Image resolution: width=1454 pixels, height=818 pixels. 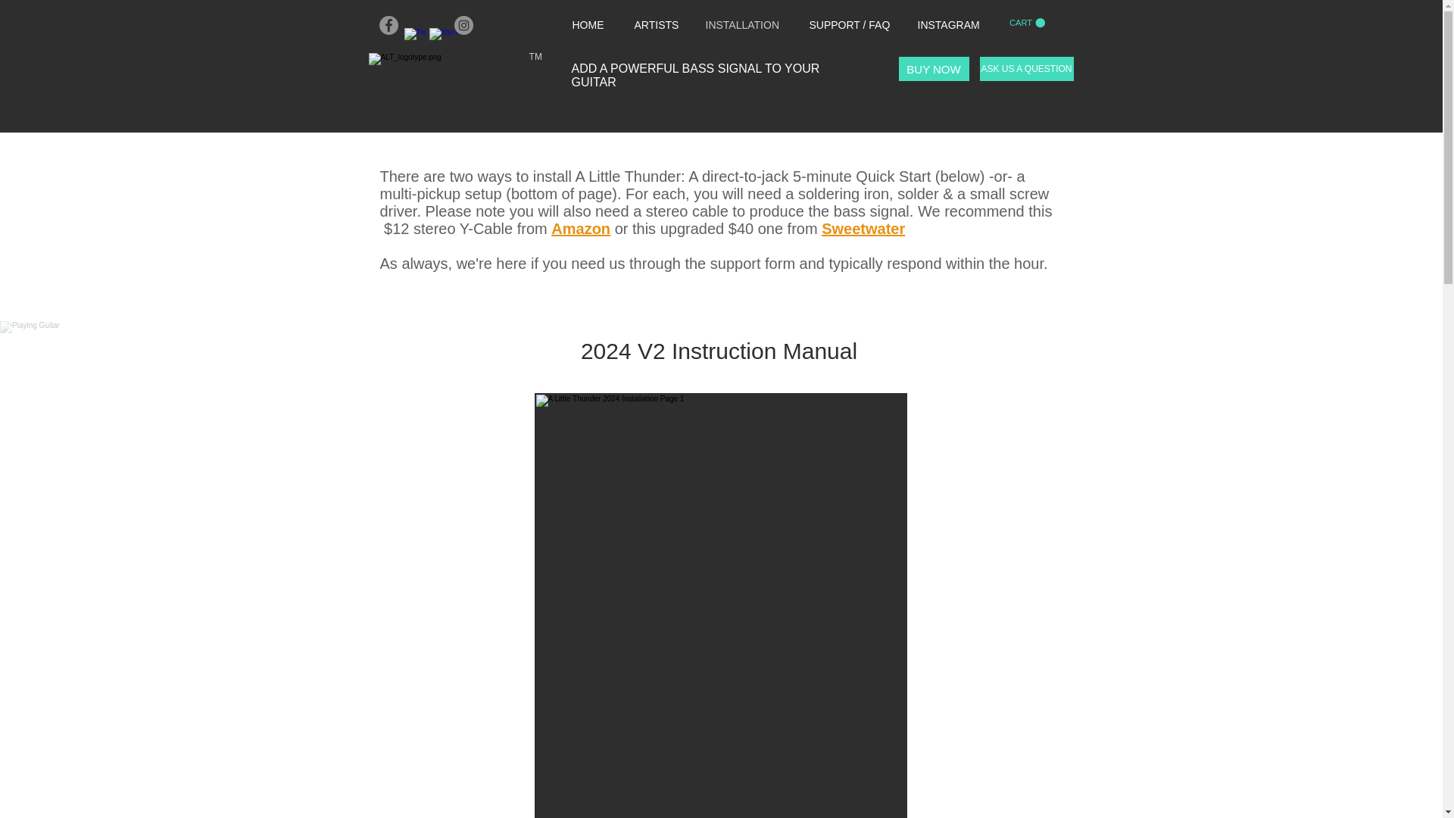 What do you see at coordinates (951, 25) in the screenshot?
I see `INSTAGRAM` at bounding box center [951, 25].